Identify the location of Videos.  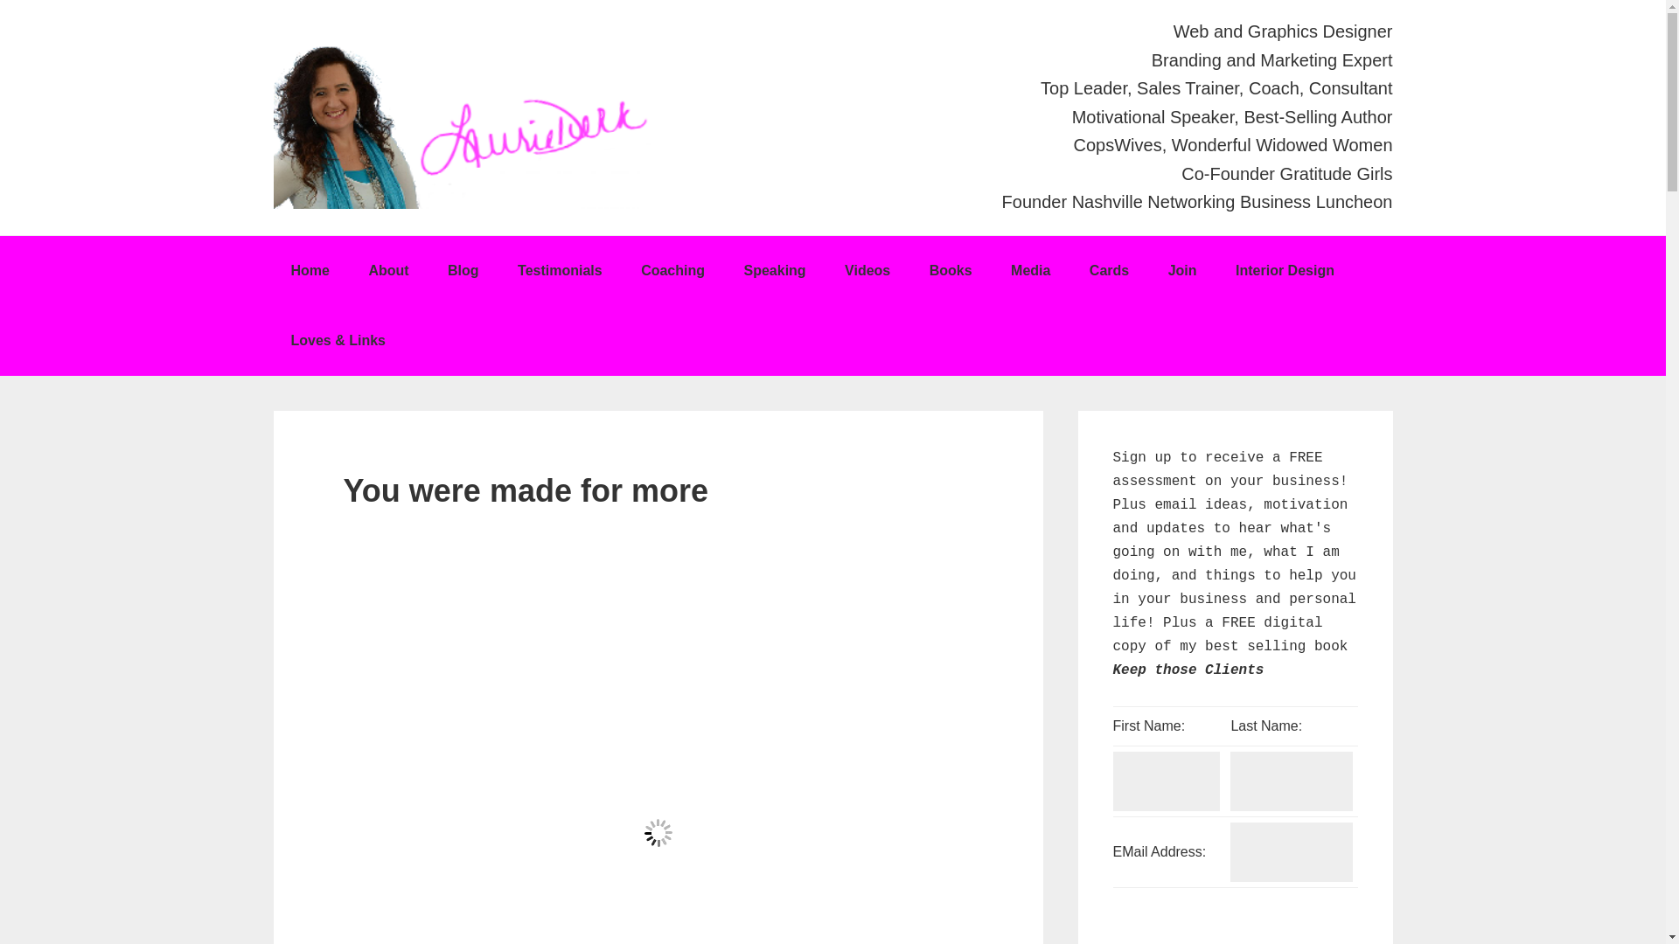
(867, 271).